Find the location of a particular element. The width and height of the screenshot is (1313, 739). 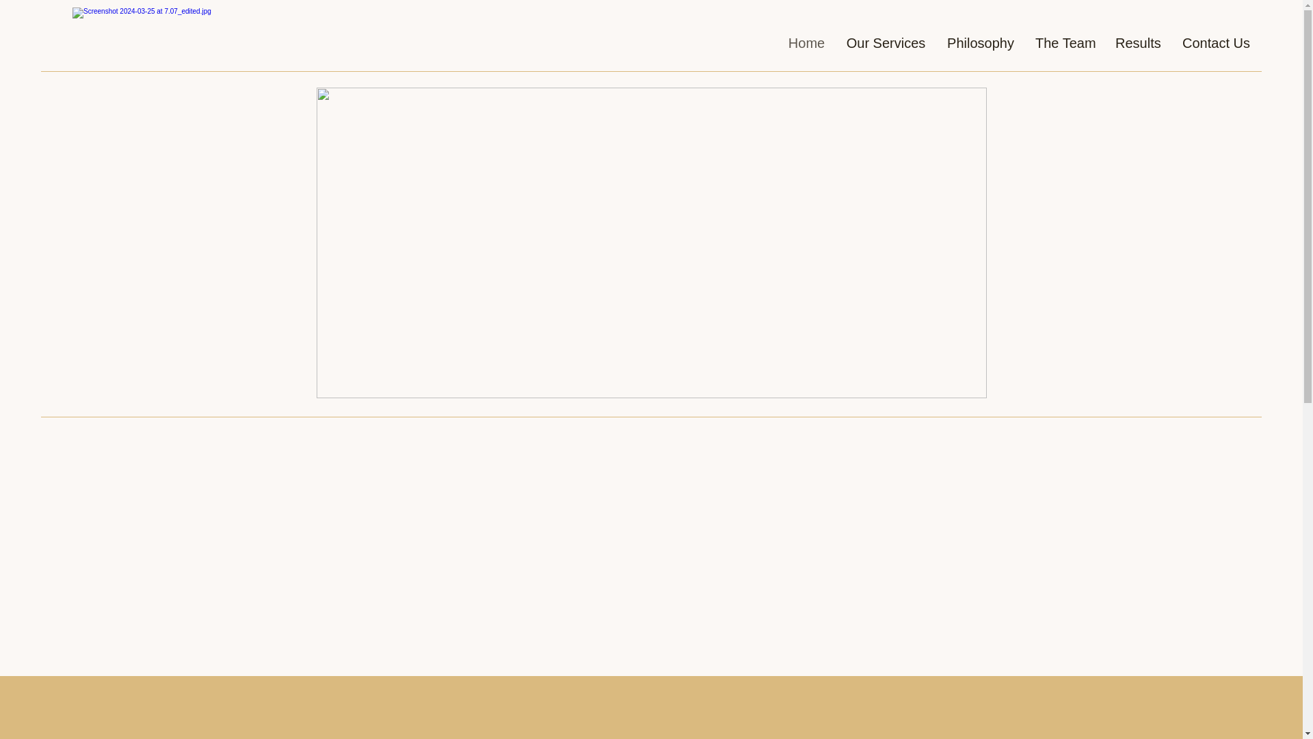

The Team is located at coordinates (1065, 43).